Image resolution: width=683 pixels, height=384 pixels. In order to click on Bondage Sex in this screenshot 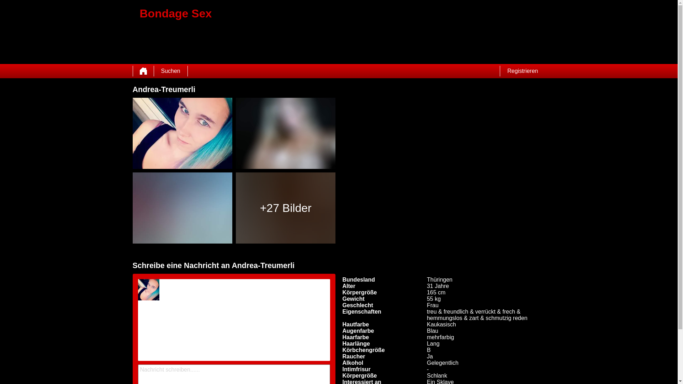, I will do `click(339, 32)`.